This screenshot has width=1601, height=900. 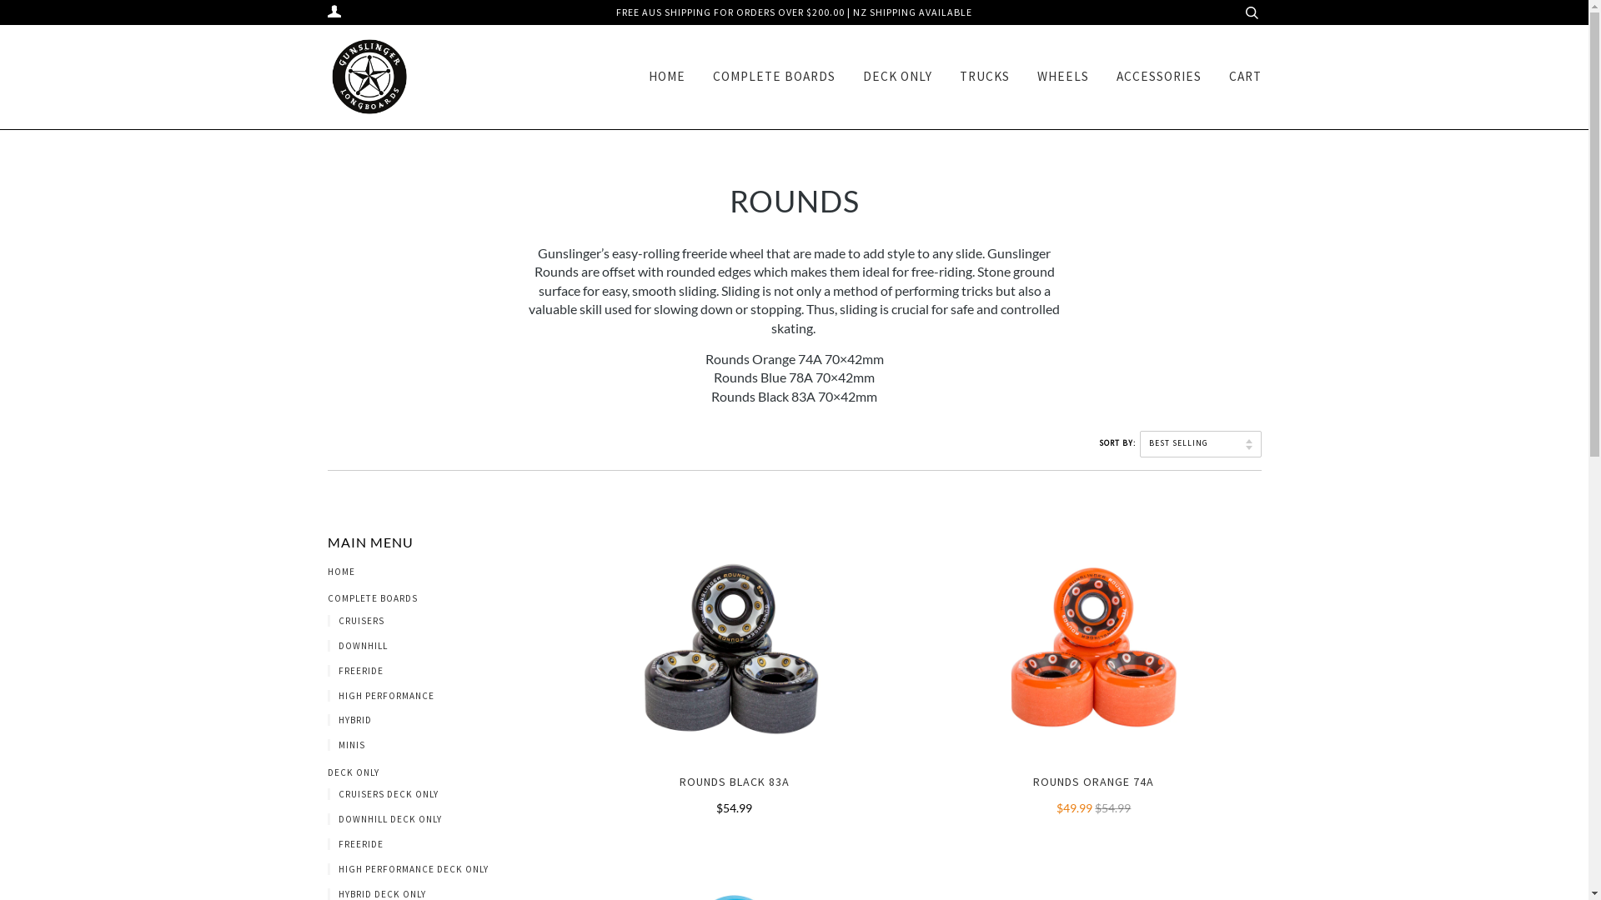 I want to click on ACCESSORIES, so click(x=1158, y=77).